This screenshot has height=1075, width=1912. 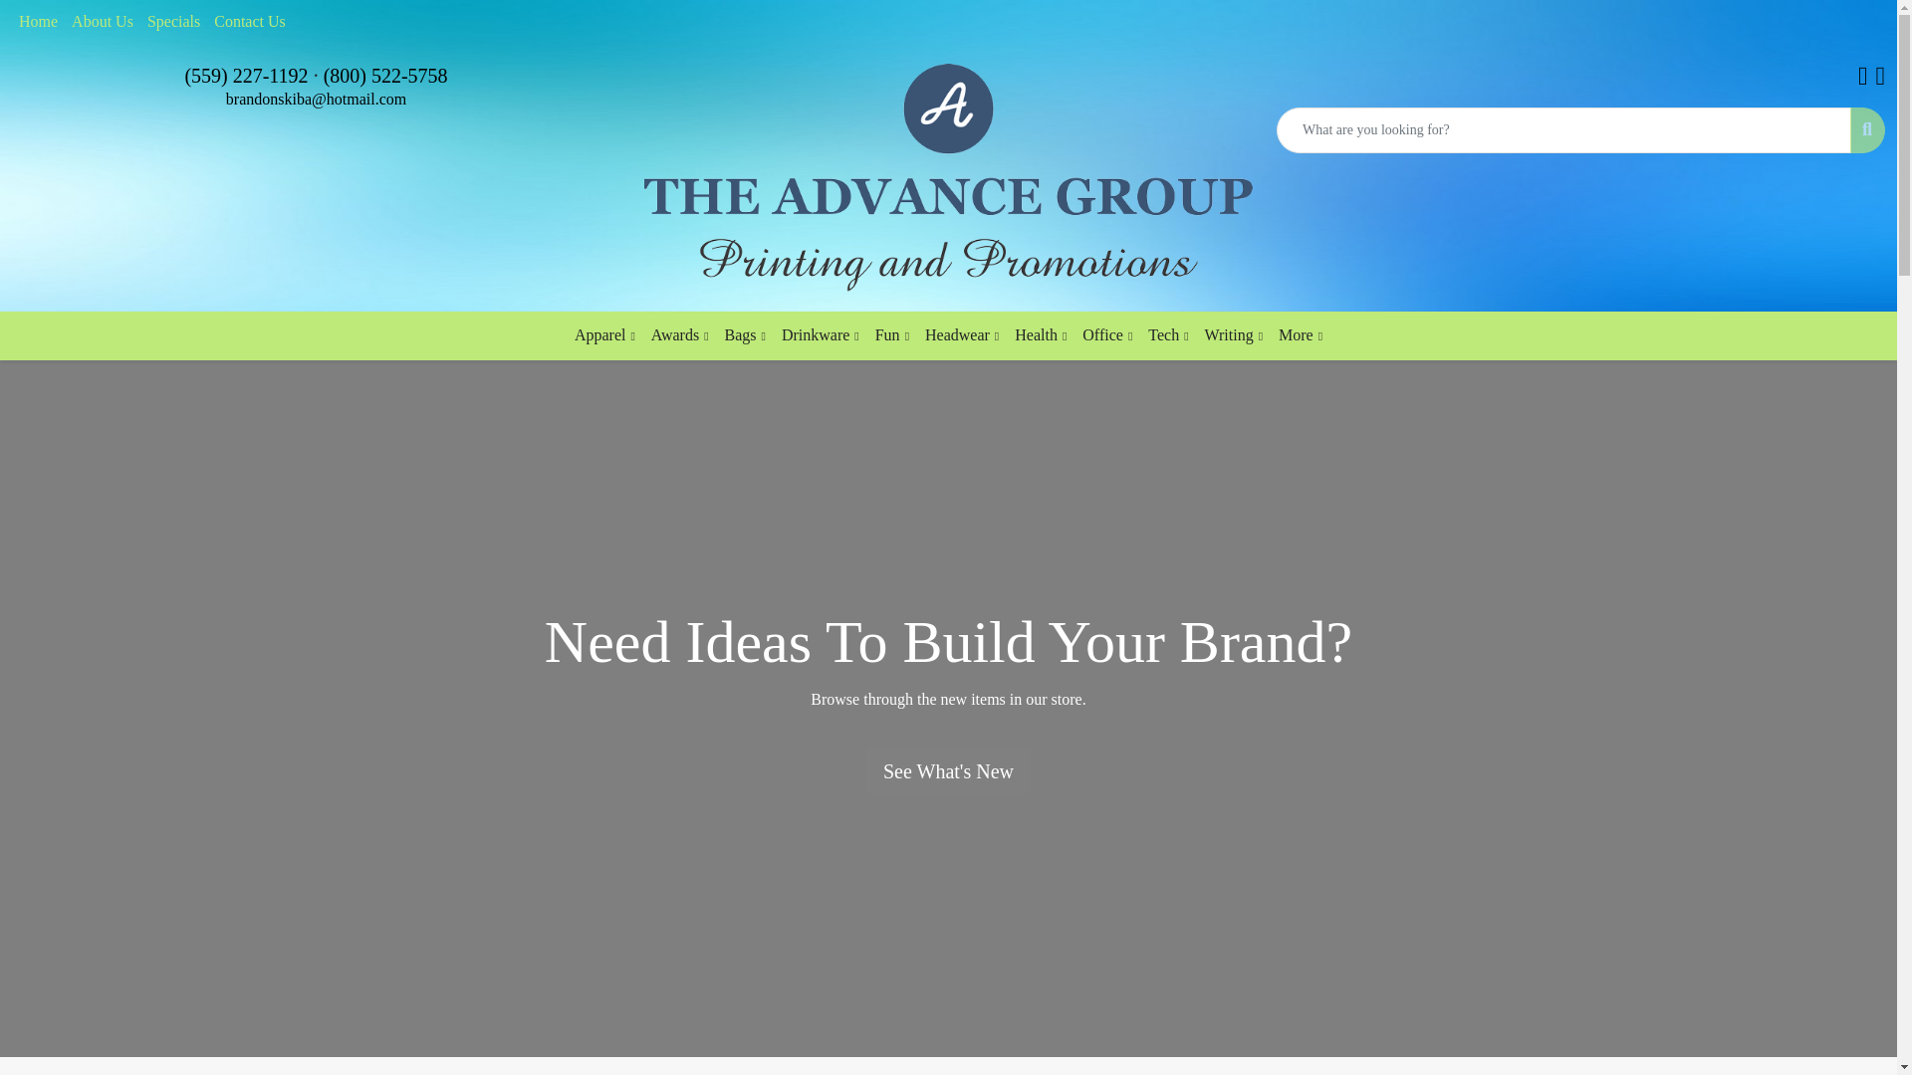 What do you see at coordinates (102, 22) in the screenshot?
I see `About Us` at bounding box center [102, 22].